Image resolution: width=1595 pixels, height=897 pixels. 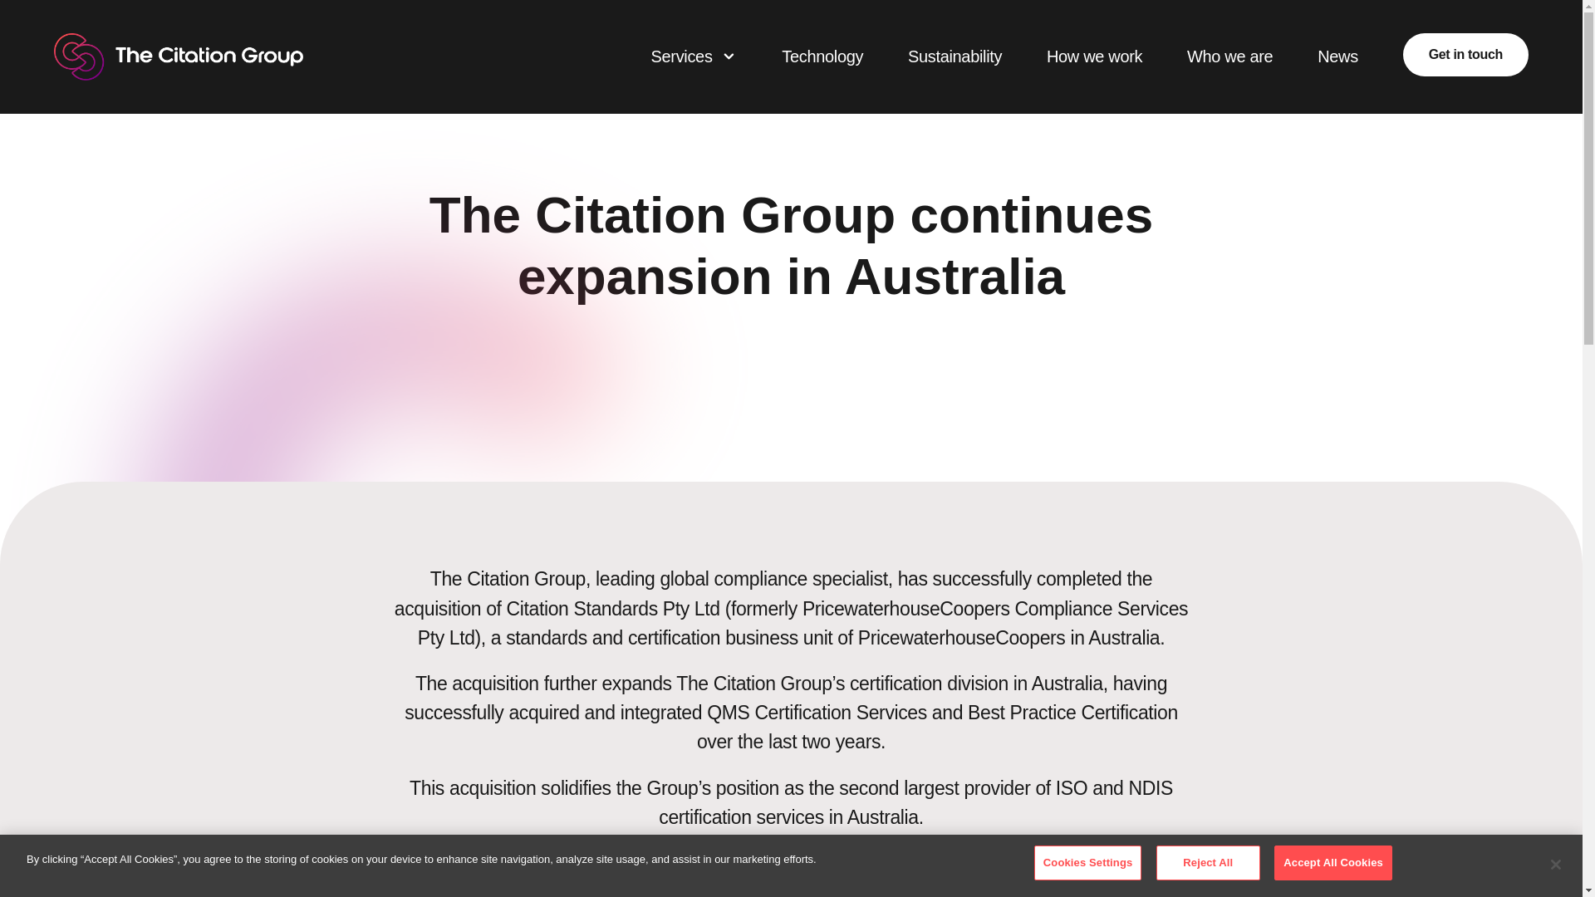 What do you see at coordinates (681, 56) in the screenshot?
I see `Services` at bounding box center [681, 56].